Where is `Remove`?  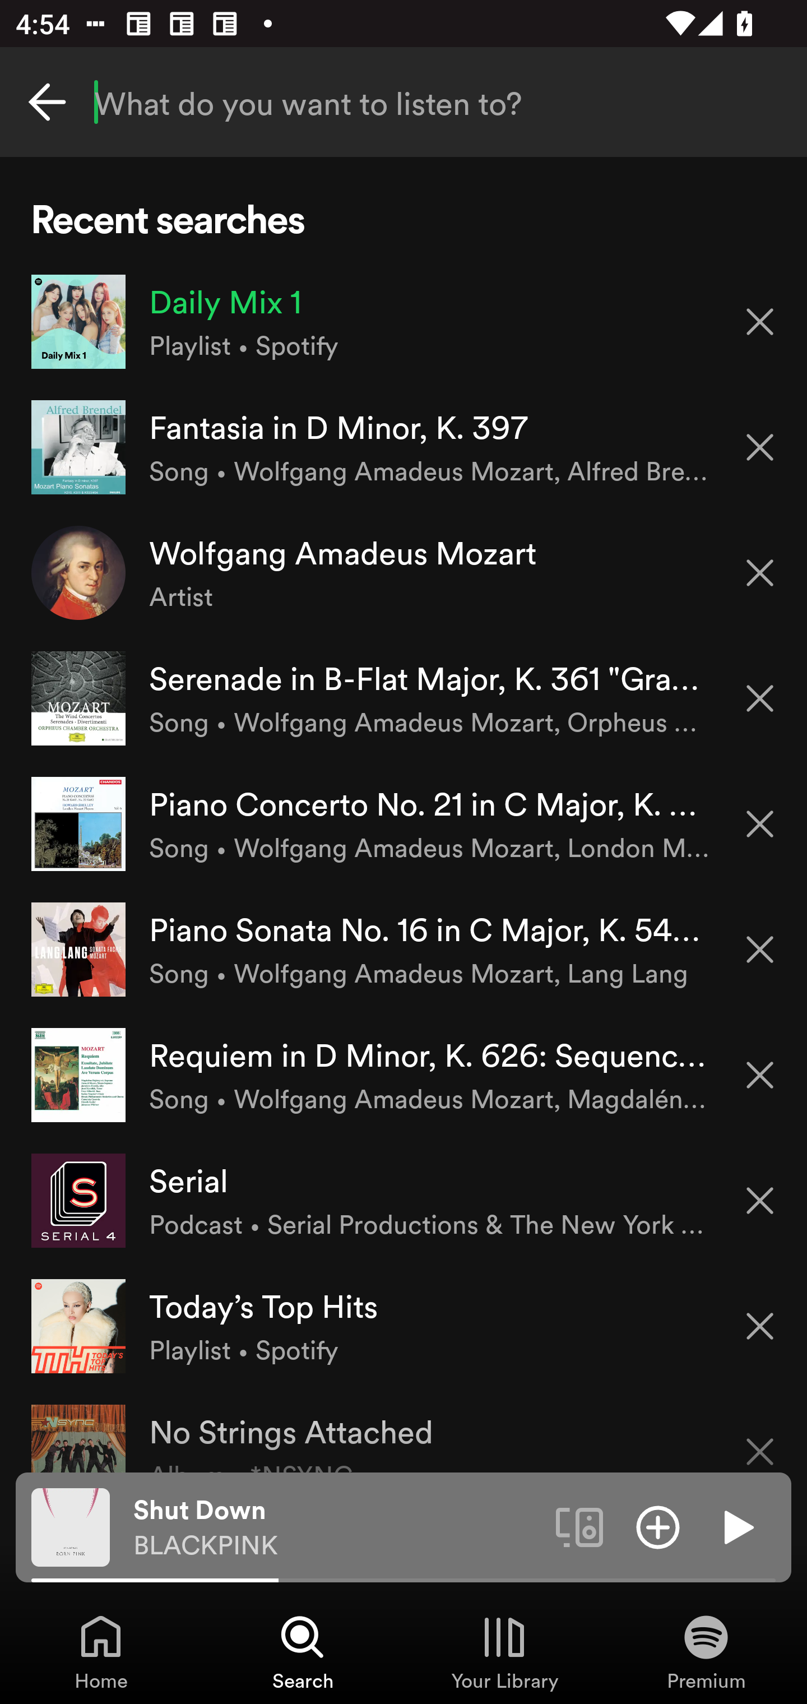
Remove is located at coordinates (760, 321).